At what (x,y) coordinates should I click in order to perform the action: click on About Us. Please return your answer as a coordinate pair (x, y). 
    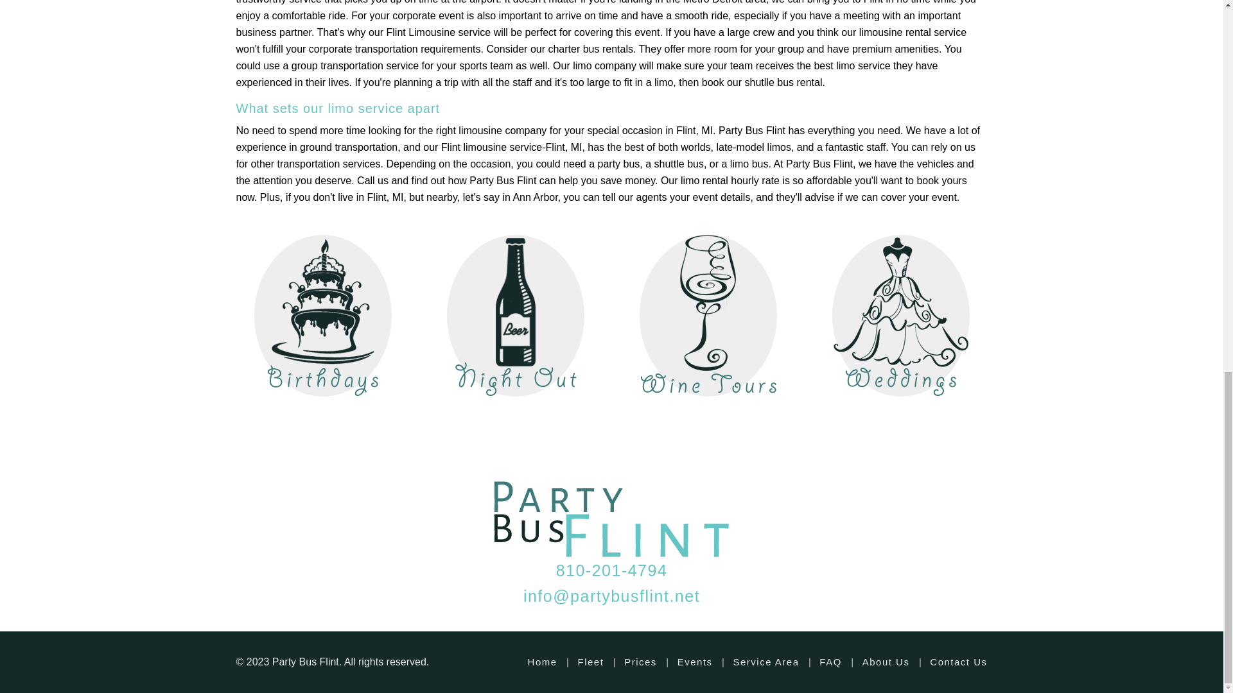
    Looking at the image, I should click on (886, 662).